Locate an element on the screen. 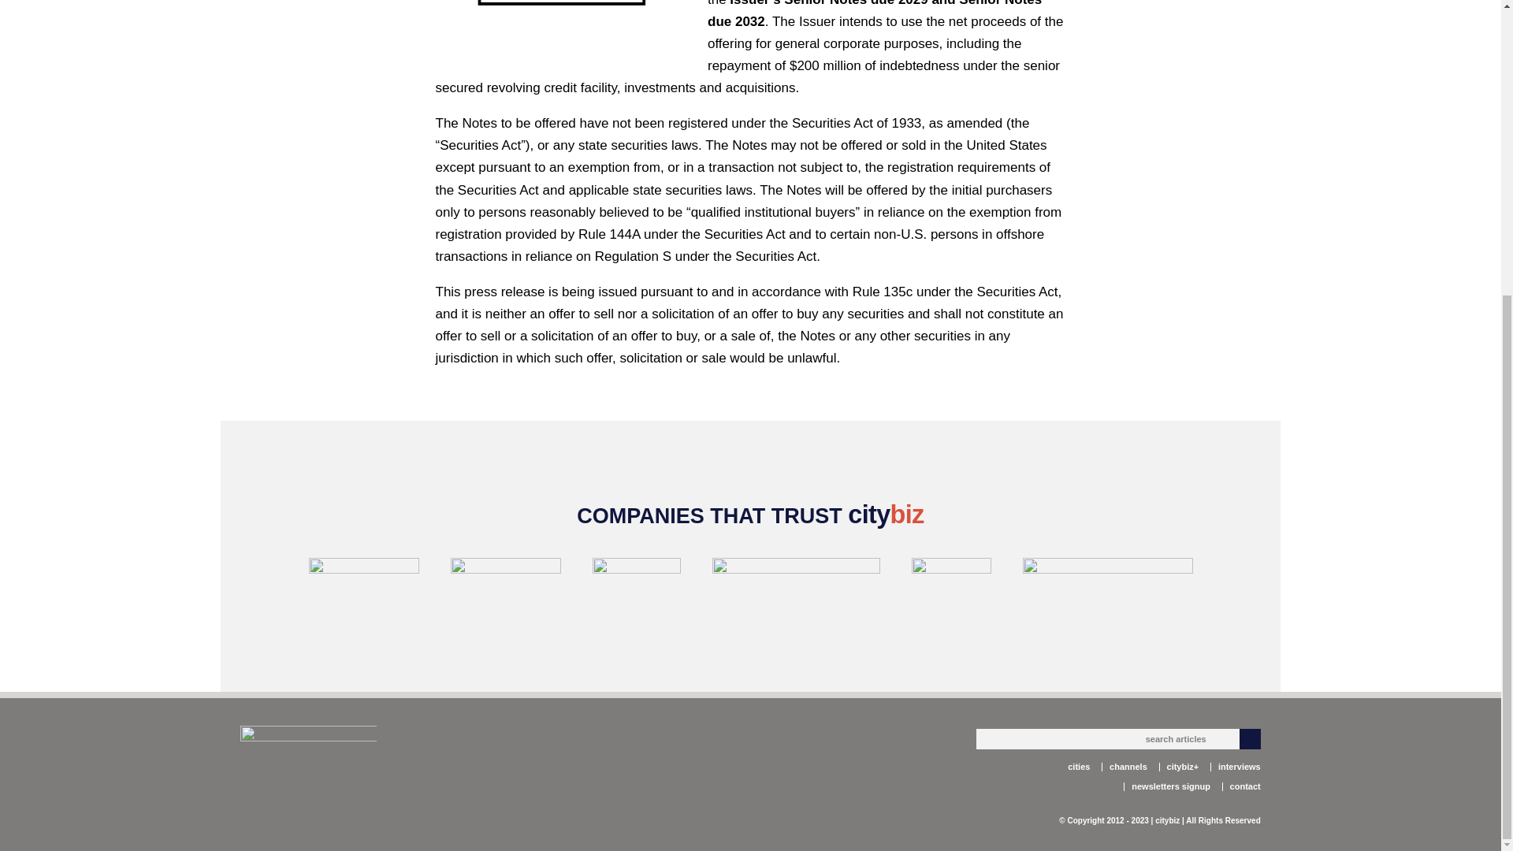  Hyatt Commercial Real Estate is located at coordinates (506, 585).